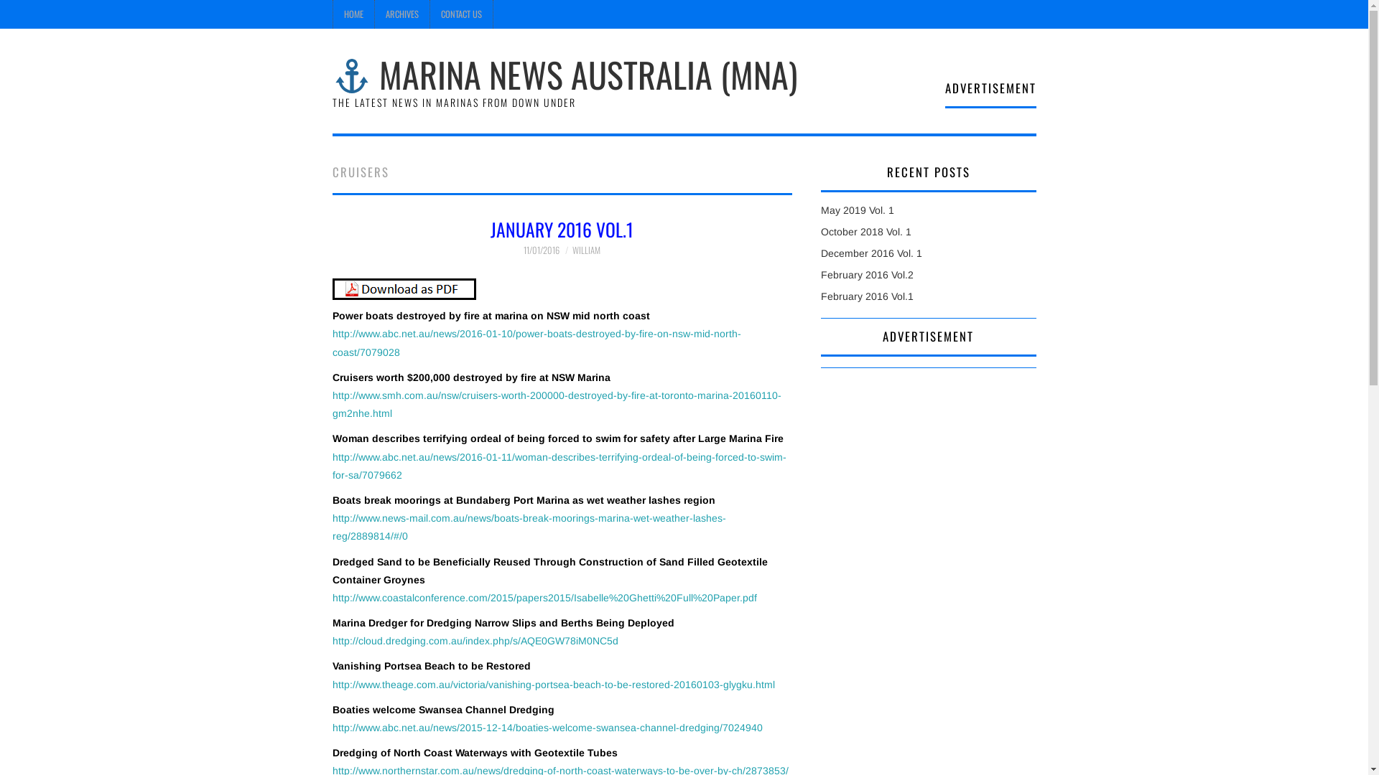 This screenshot has height=775, width=1379. What do you see at coordinates (857, 210) in the screenshot?
I see `May 2019 Vol. 1` at bounding box center [857, 210].